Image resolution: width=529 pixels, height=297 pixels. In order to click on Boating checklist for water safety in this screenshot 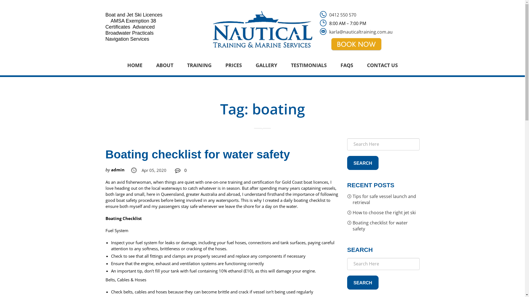, I will do `click(198, 155)`.